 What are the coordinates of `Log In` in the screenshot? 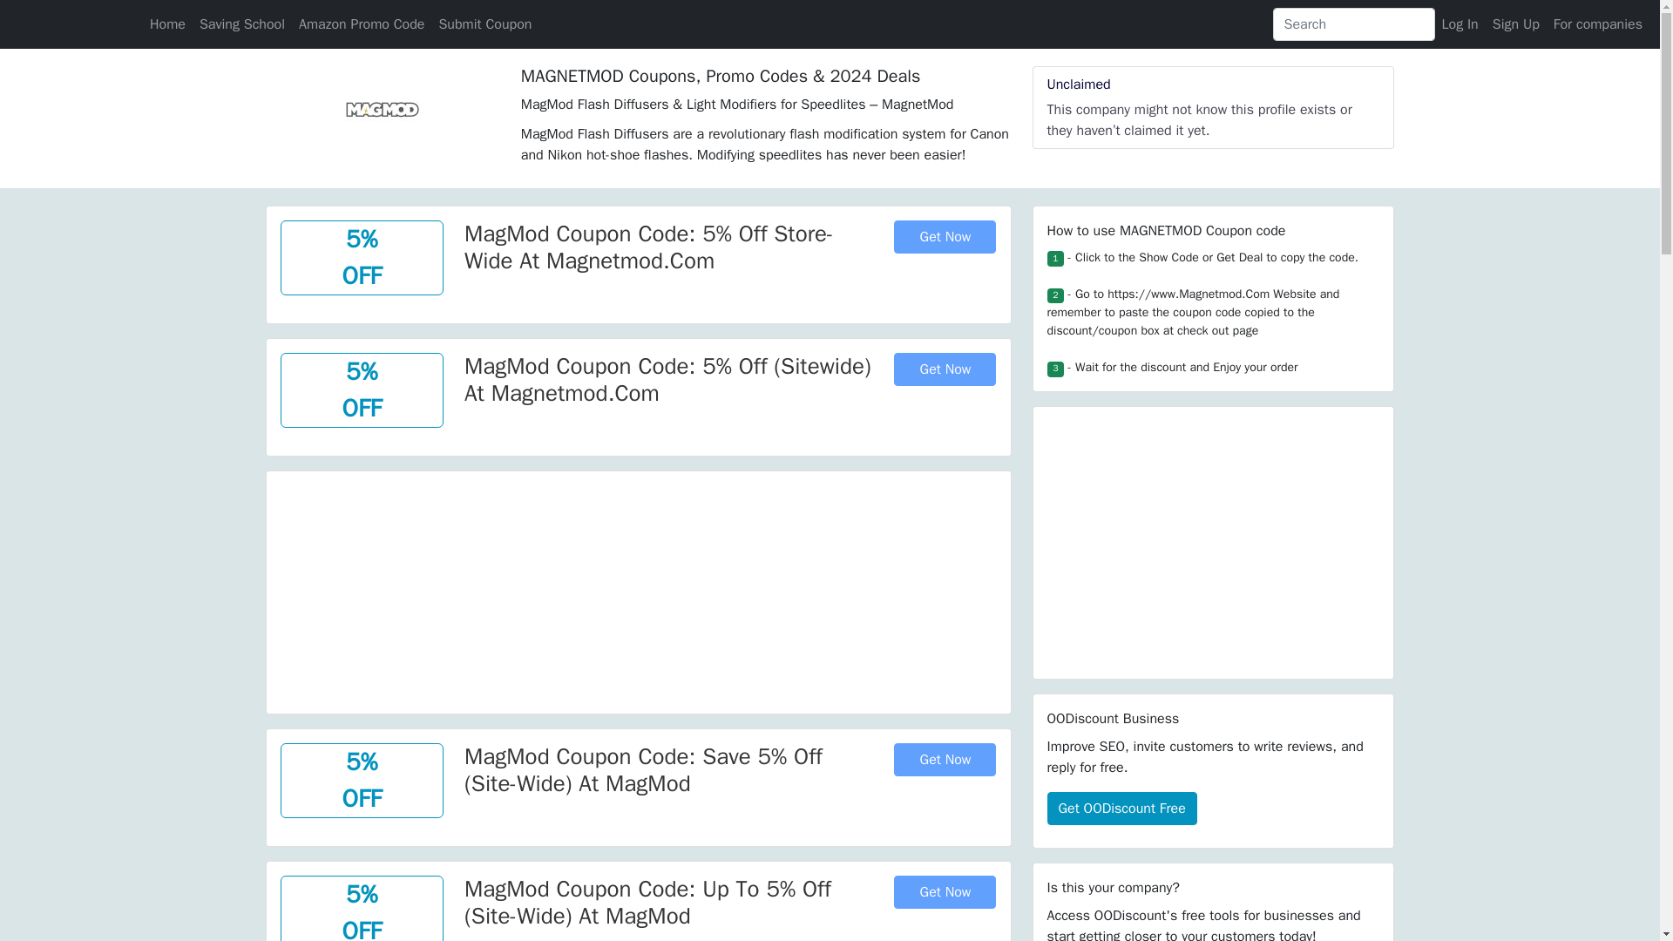 It's located at (1460, 24).